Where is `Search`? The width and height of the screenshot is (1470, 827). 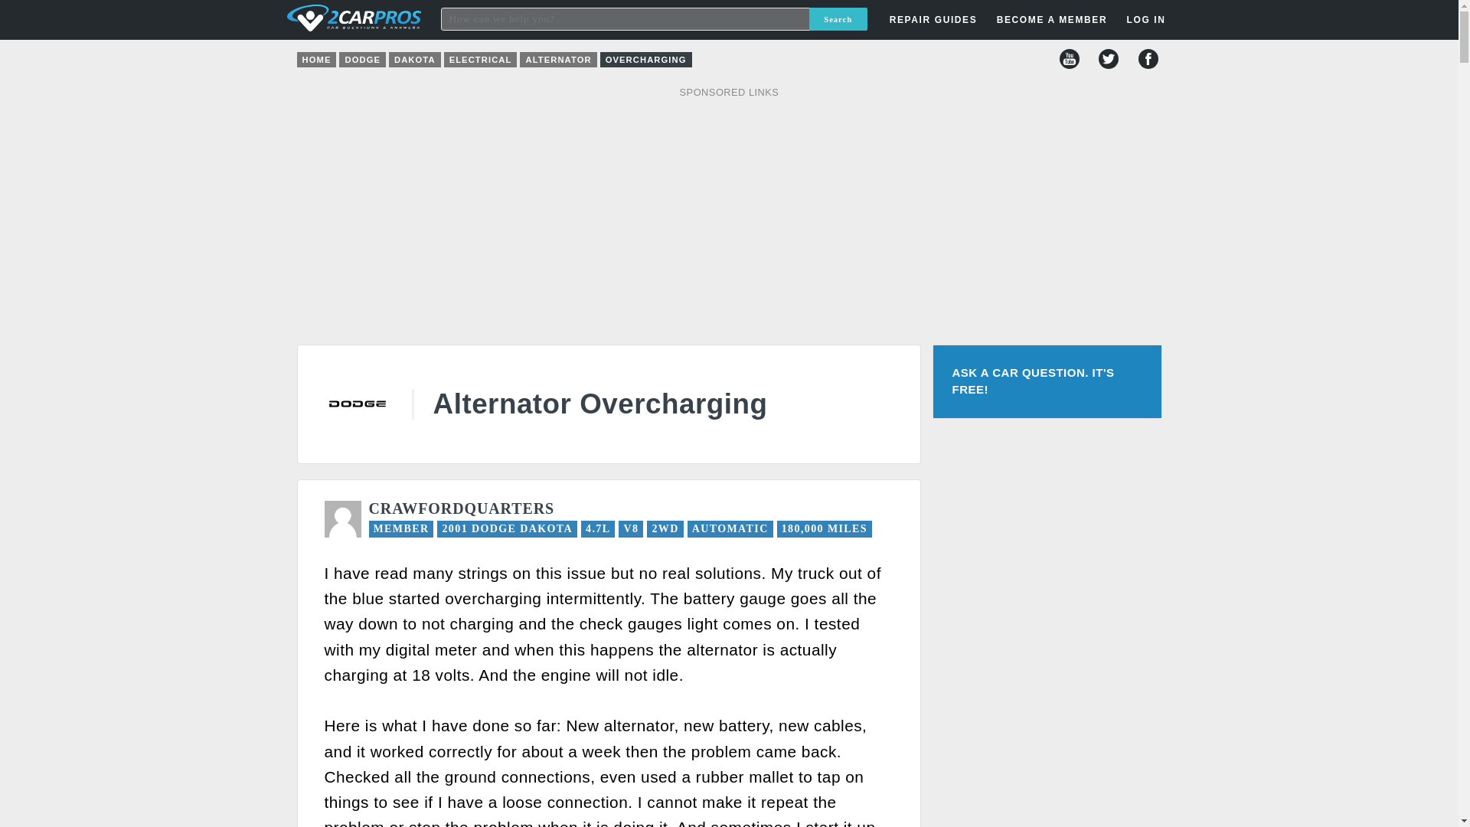 Search is located at coordinates (838, 18).